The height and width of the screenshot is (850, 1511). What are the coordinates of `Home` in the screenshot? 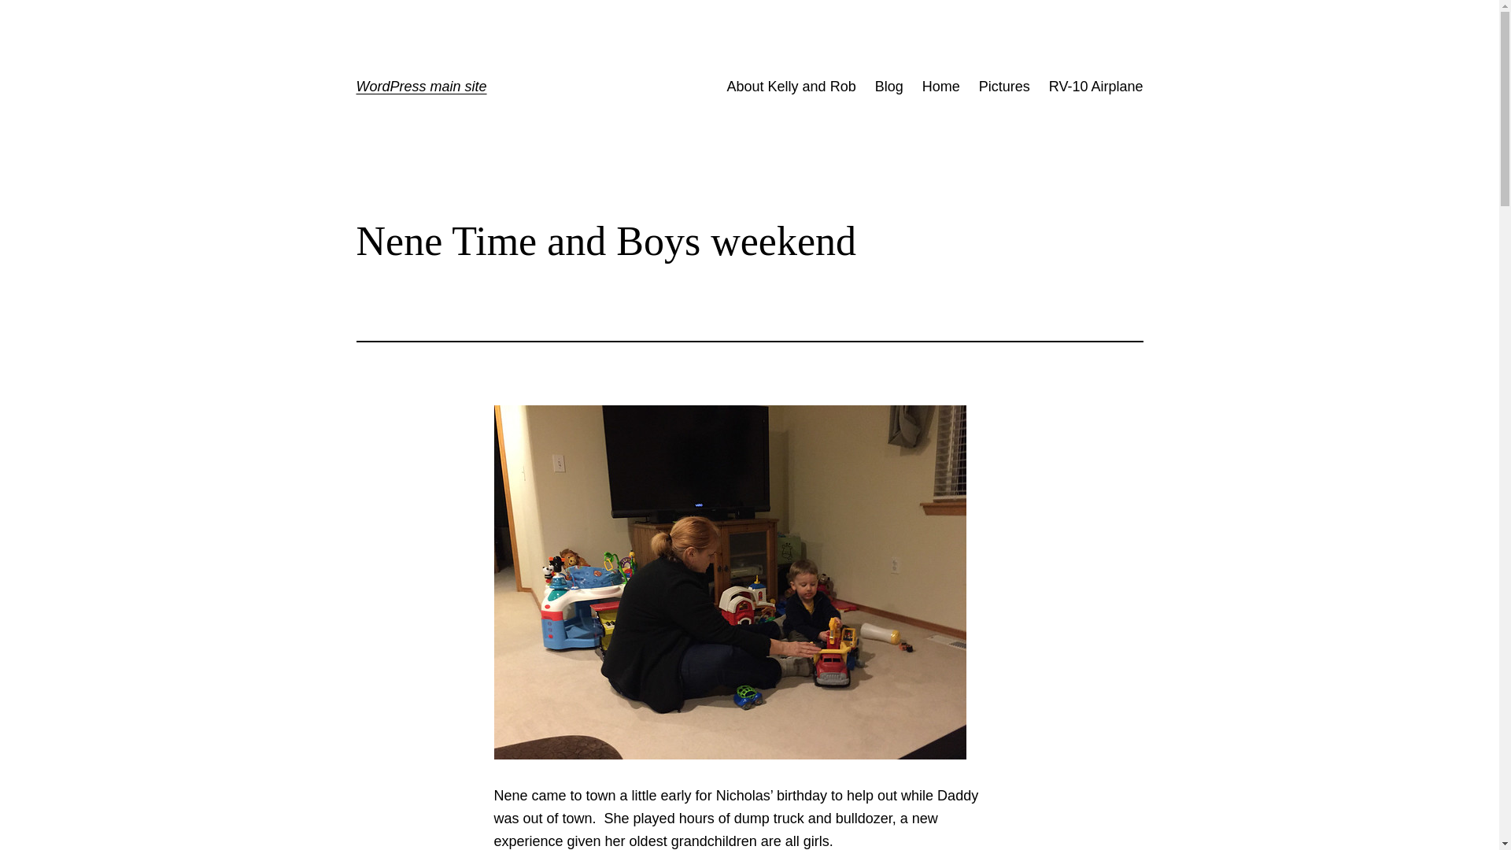 It's located at (940, 87).